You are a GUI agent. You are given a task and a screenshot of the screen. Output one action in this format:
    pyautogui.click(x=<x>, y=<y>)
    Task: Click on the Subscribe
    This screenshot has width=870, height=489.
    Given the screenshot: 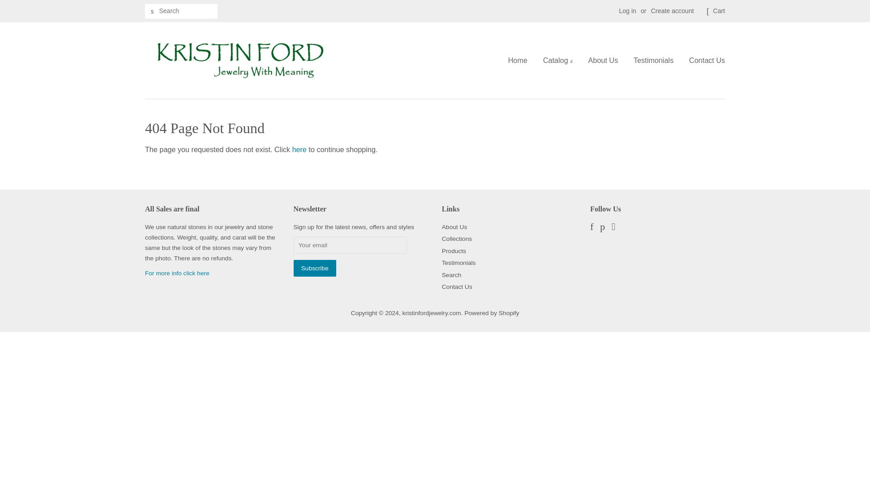 What is the action you would take?
    pyautogui.click(x=314, y=268)
    